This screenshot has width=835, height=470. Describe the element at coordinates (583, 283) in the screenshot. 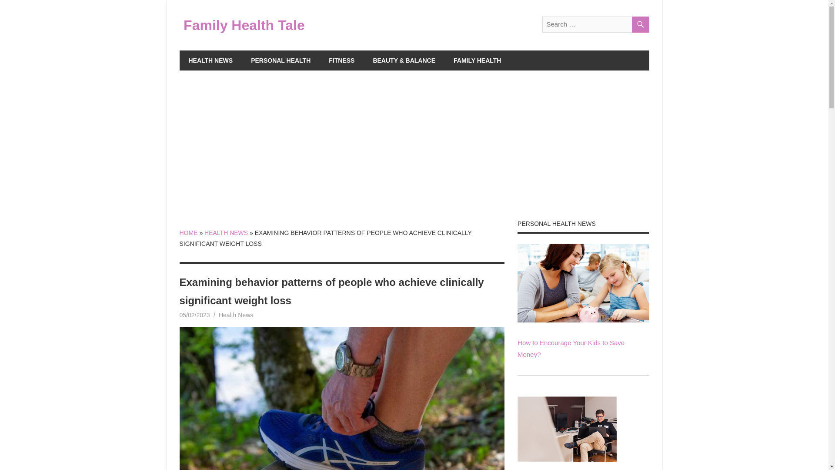

I see `How to Encourage Your Kids to Save Money?` at that location.